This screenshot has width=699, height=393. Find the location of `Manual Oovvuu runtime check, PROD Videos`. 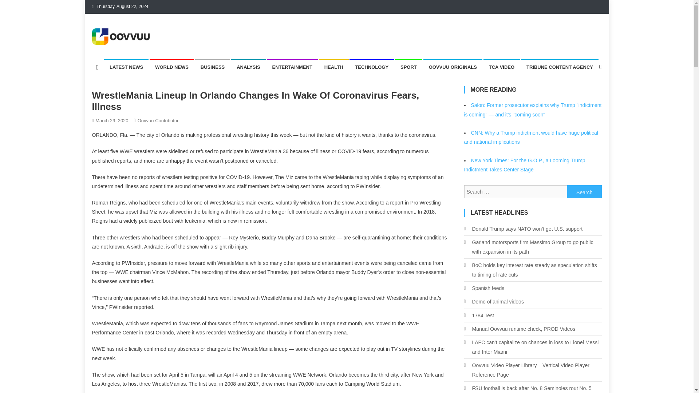

Manual Oovvuu runtime check, PROD Videos is located at coordinates (520, 329).